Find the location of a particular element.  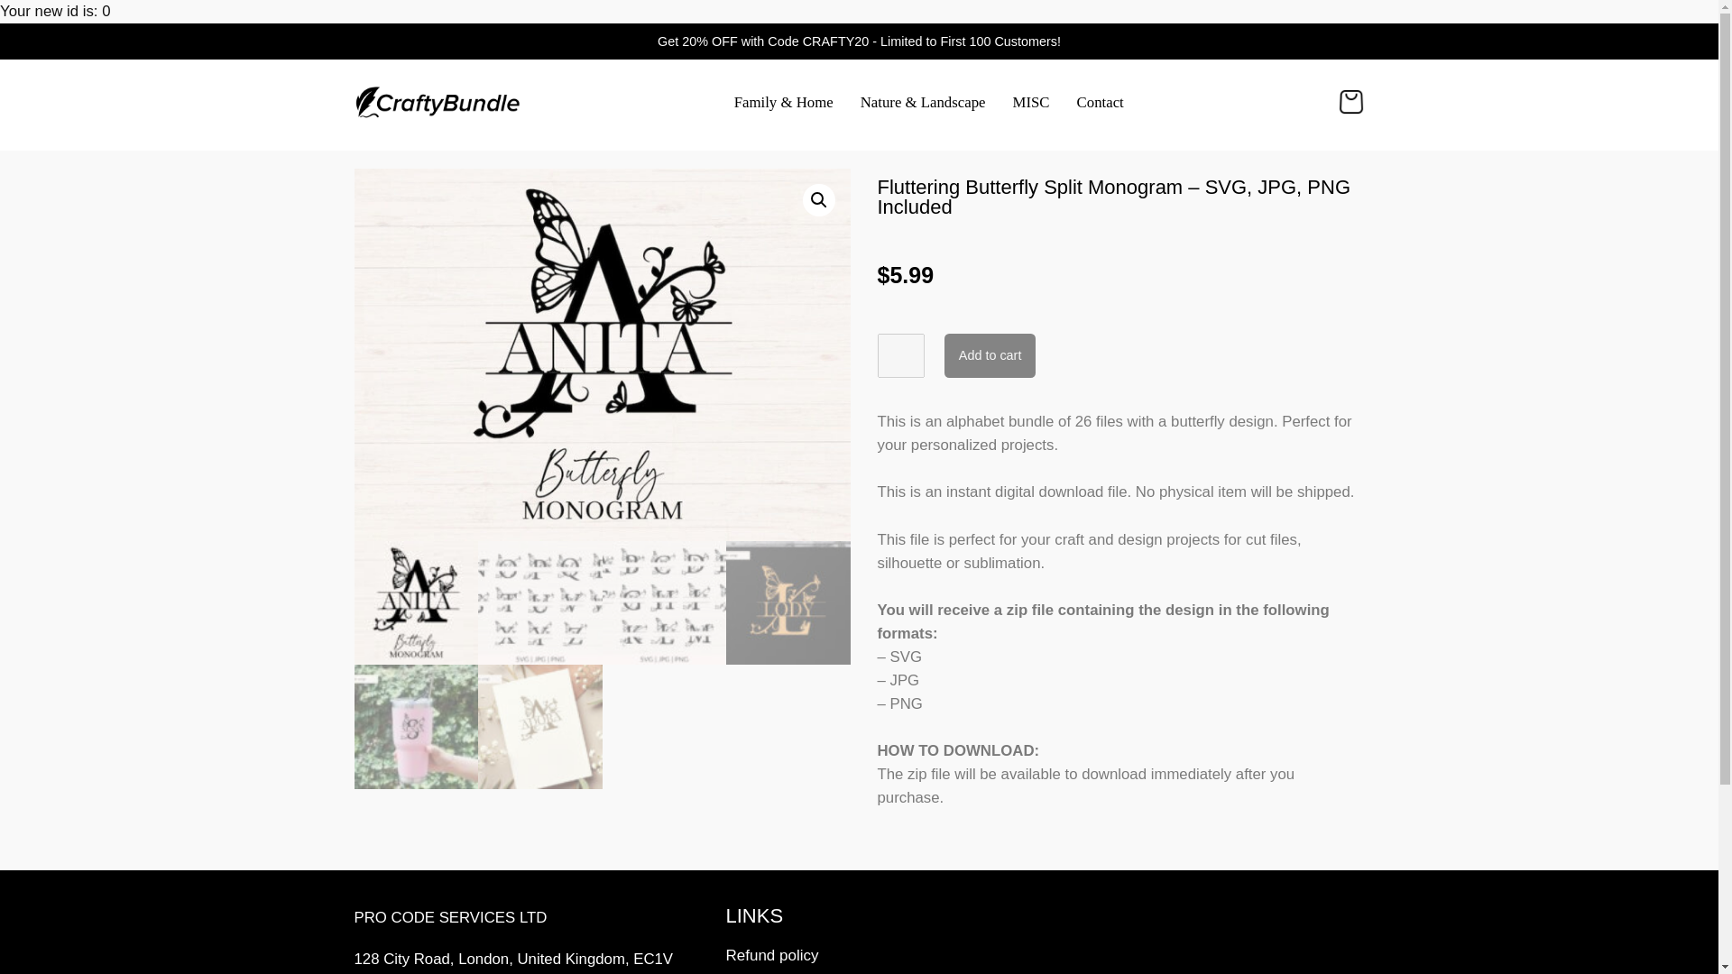

Add to cart is located at coordinates (990, 355).